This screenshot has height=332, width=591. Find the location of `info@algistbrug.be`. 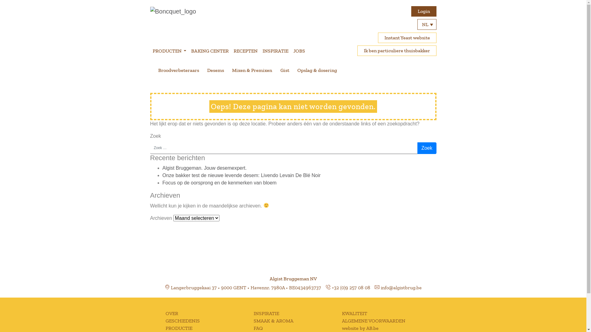

info@algistbrug.be is located at coordinates (401, 288).